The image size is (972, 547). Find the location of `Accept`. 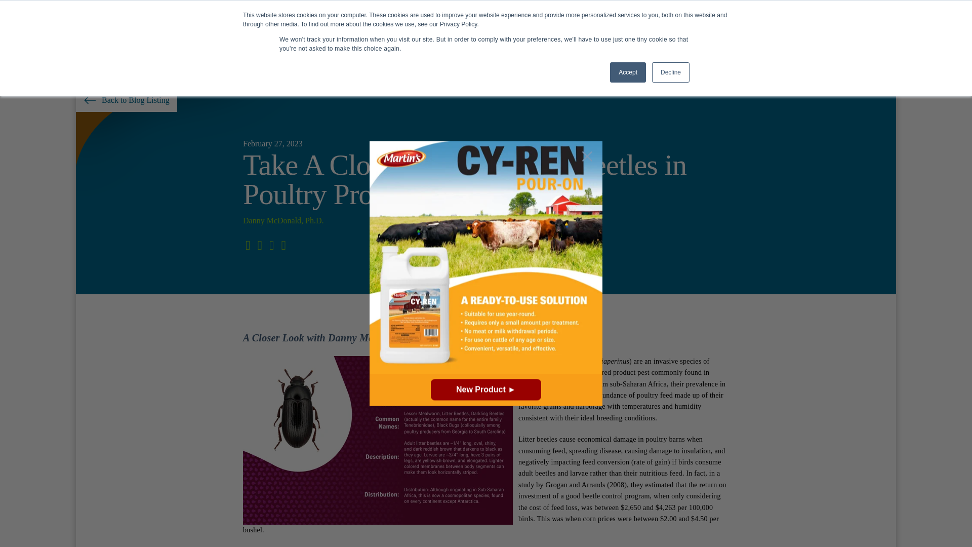

Accept is located at coordinates (628, 72).